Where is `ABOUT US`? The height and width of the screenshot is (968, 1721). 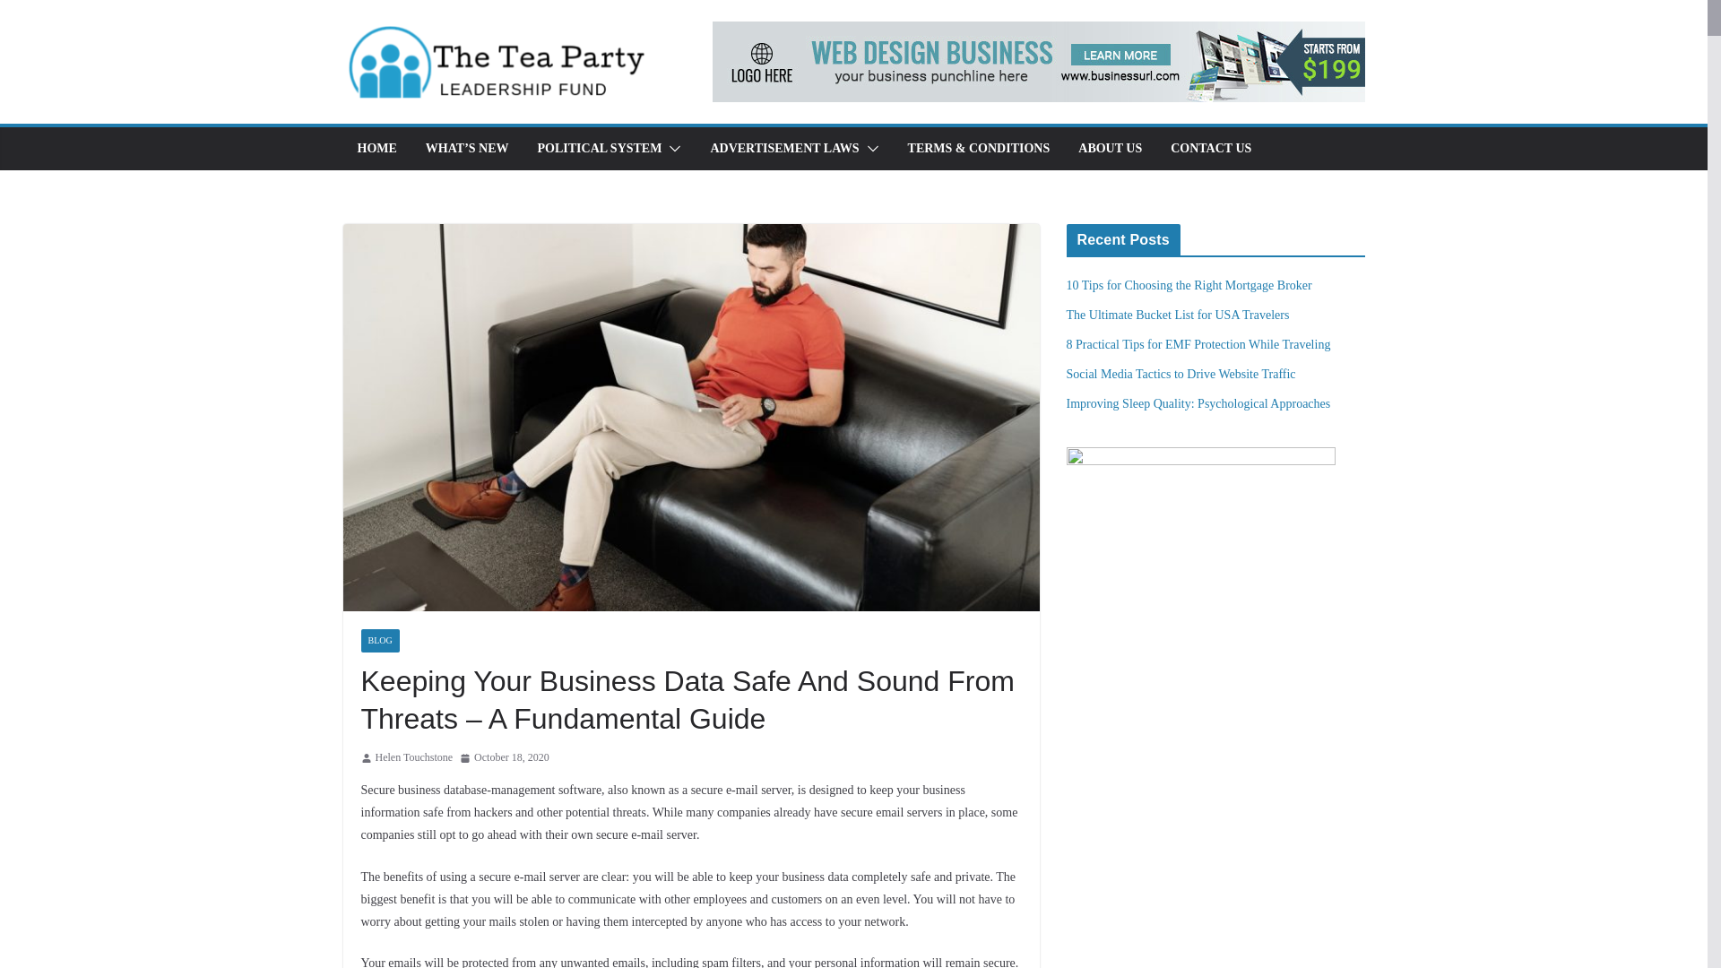
ABOUT US is located at coordinates (1110, 149).